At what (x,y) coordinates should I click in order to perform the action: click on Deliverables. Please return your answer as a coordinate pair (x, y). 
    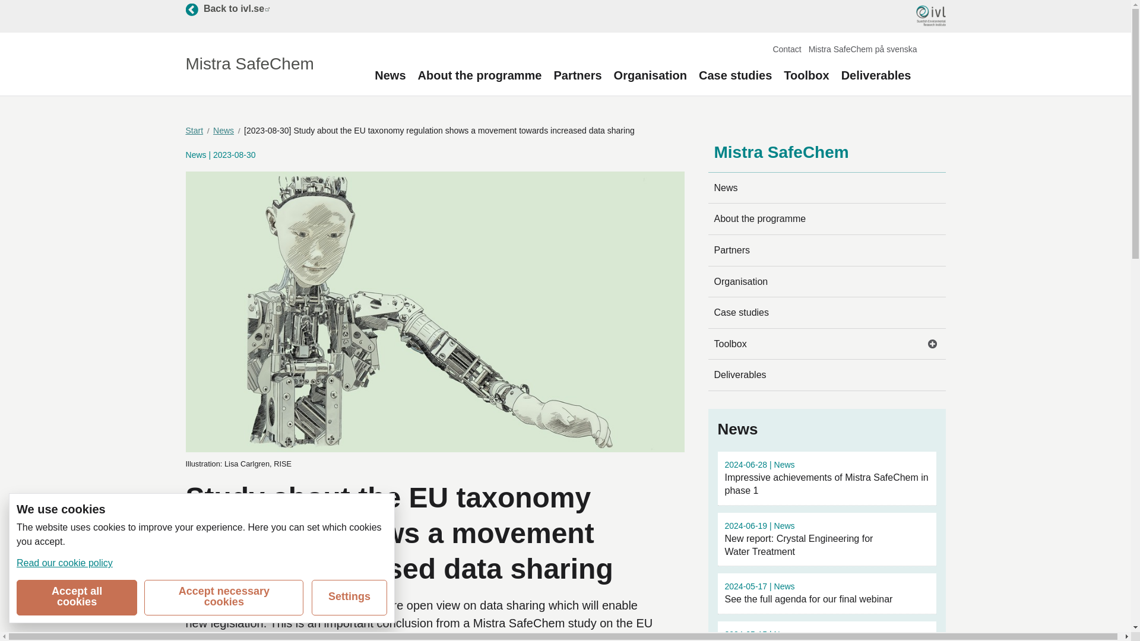
    Looking at the image, I should click on (876, 75).